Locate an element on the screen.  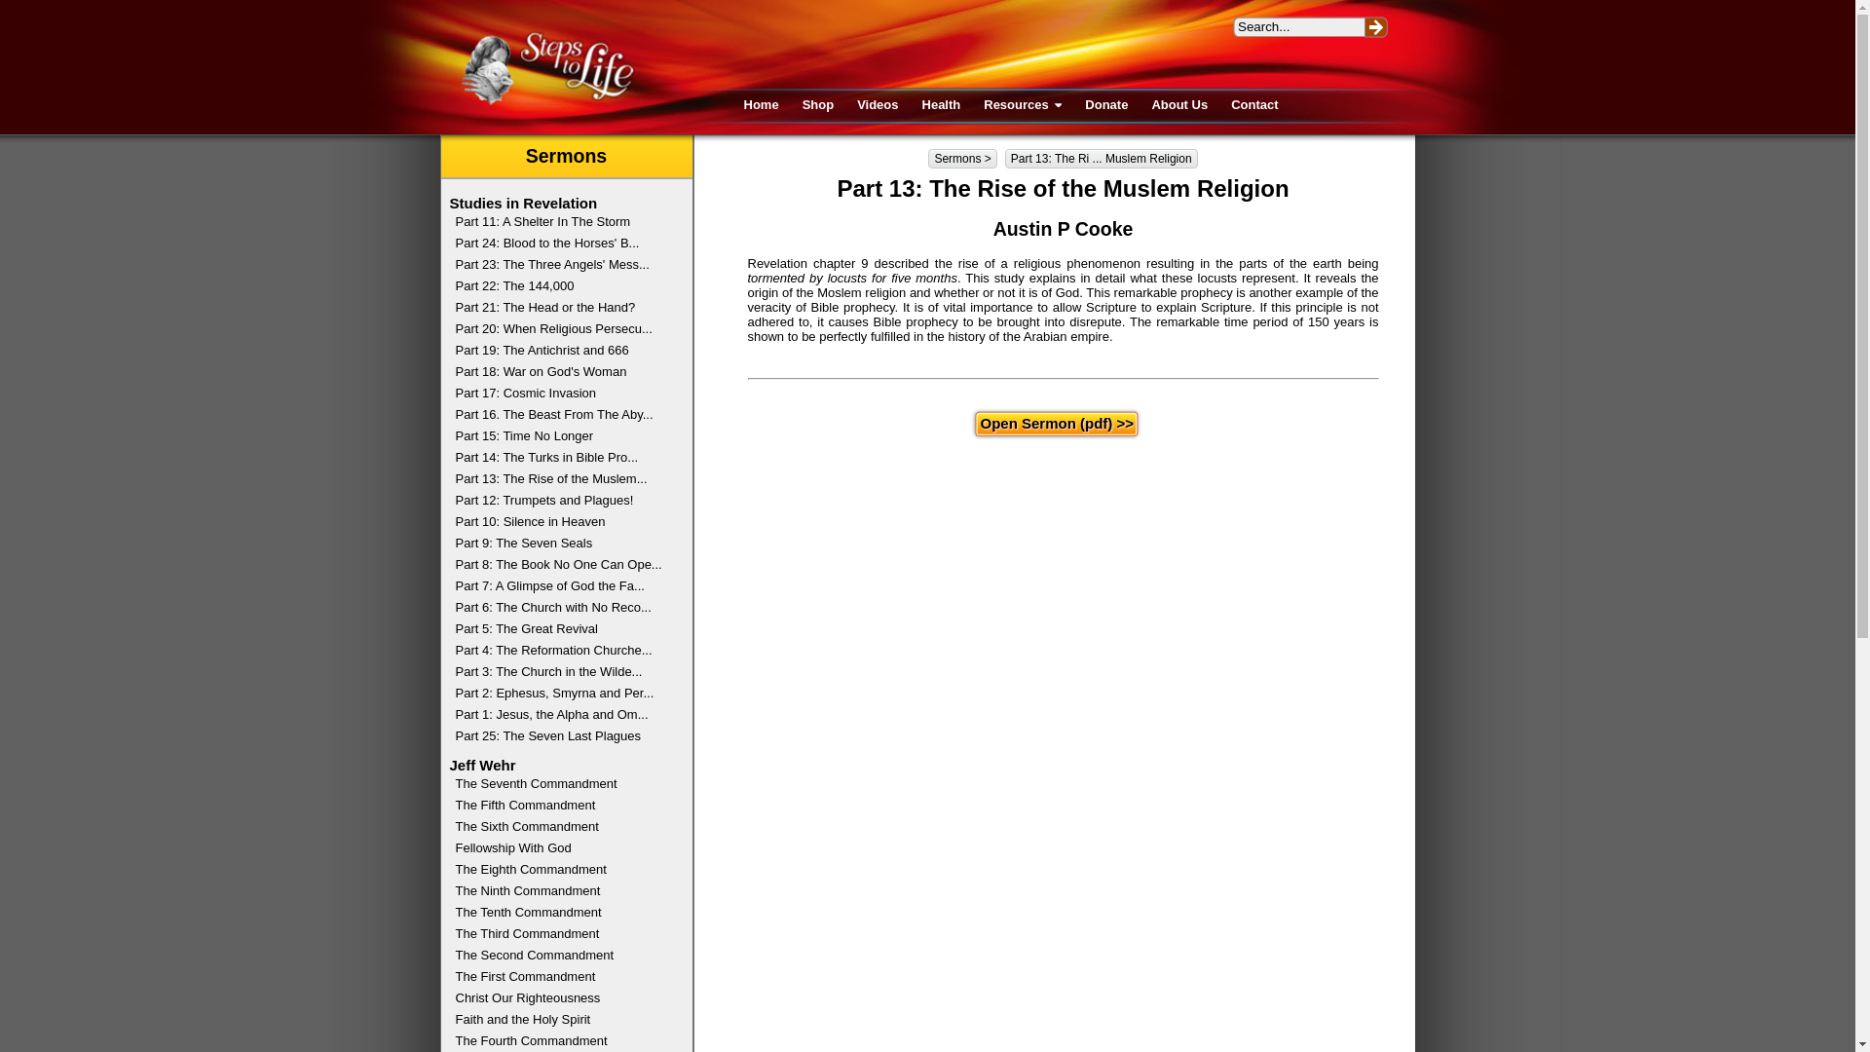
Part 13: The Rise of the Muslem... is located at coordinates (561, 481).